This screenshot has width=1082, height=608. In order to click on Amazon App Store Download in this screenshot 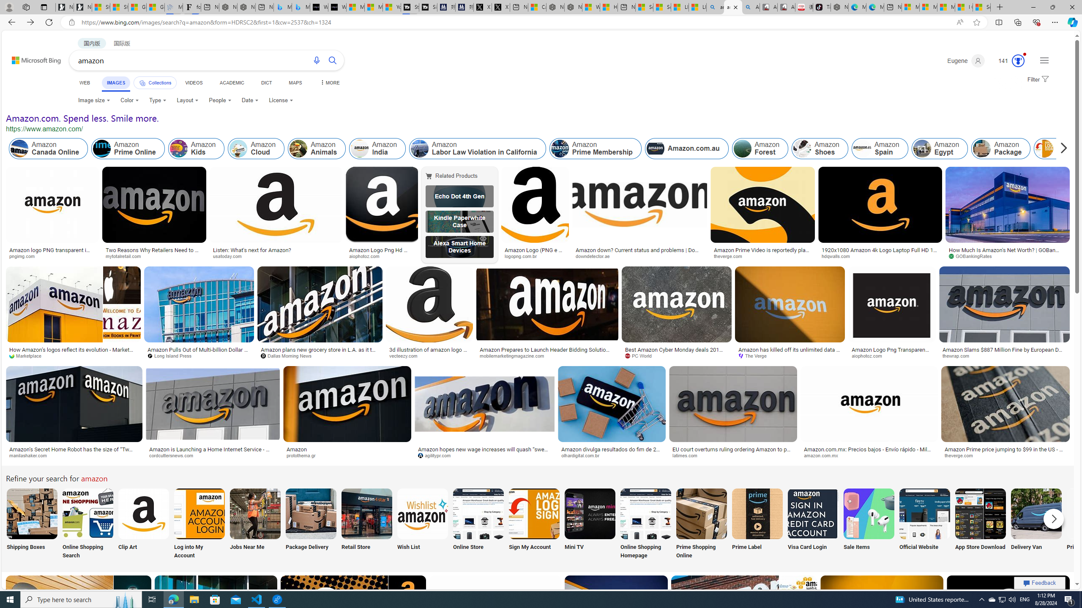, I will do `click(981, 513)`.